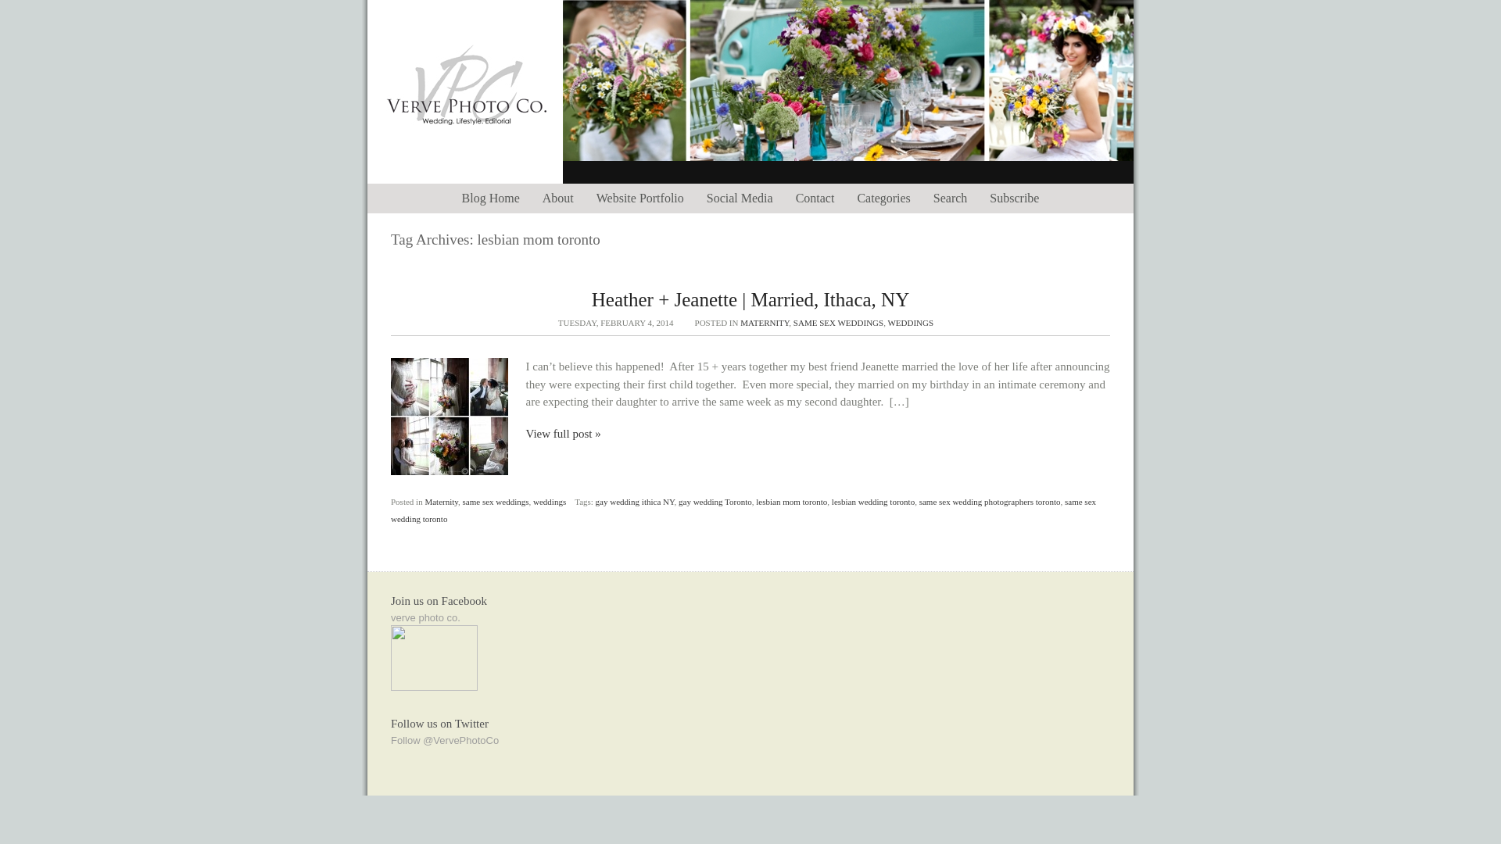 This screenshot has height=844, width=1501. I want to click on SAME SEX WEDDINGS, so click(838, 322).